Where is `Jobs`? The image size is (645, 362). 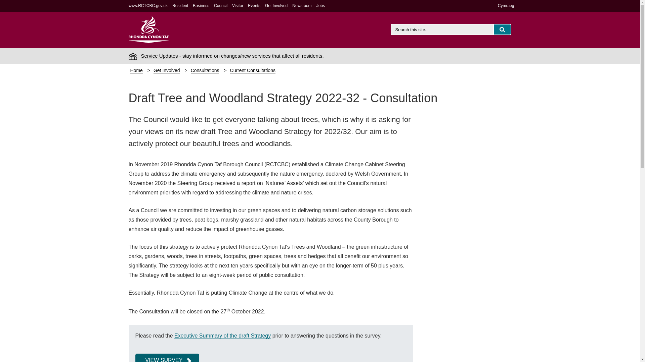 Jobs is located at coordinates (320, 5).